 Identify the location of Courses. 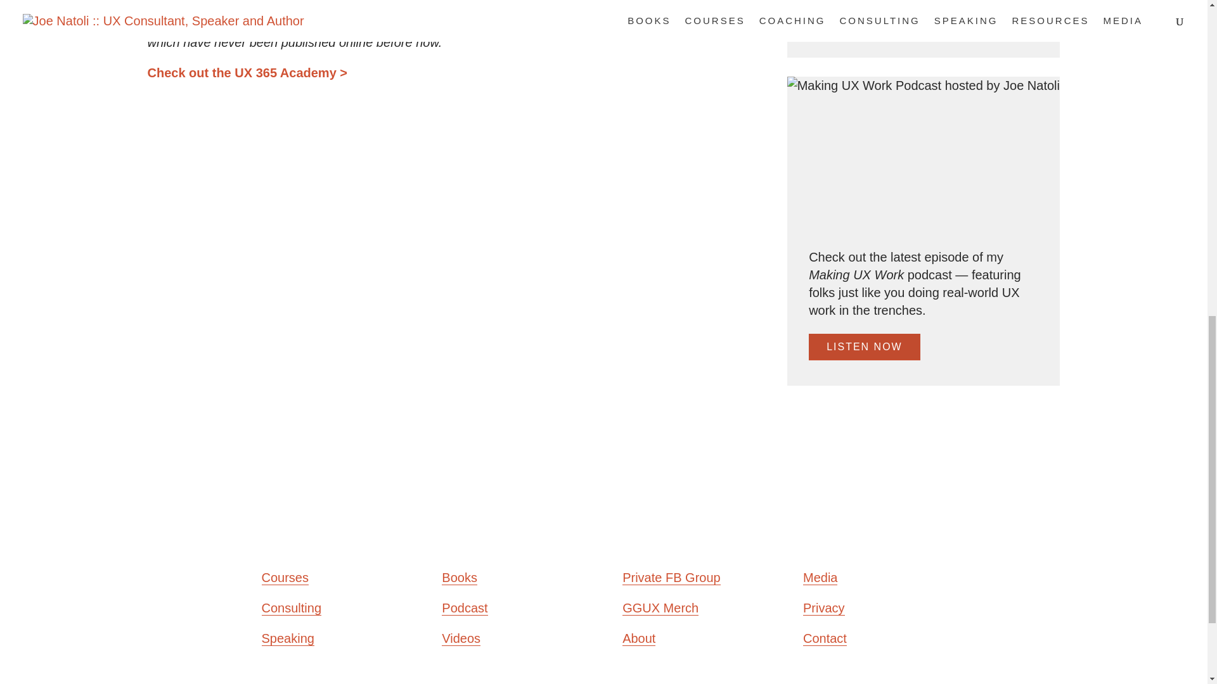
(284, 578).